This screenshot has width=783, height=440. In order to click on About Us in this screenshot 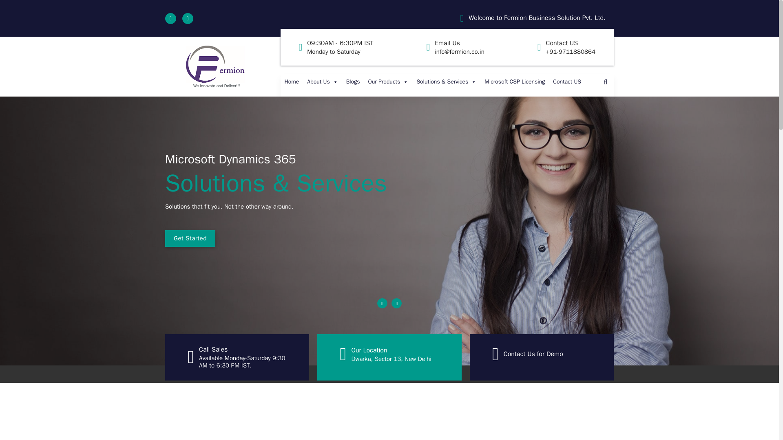, I will do `click(322, 82)`.